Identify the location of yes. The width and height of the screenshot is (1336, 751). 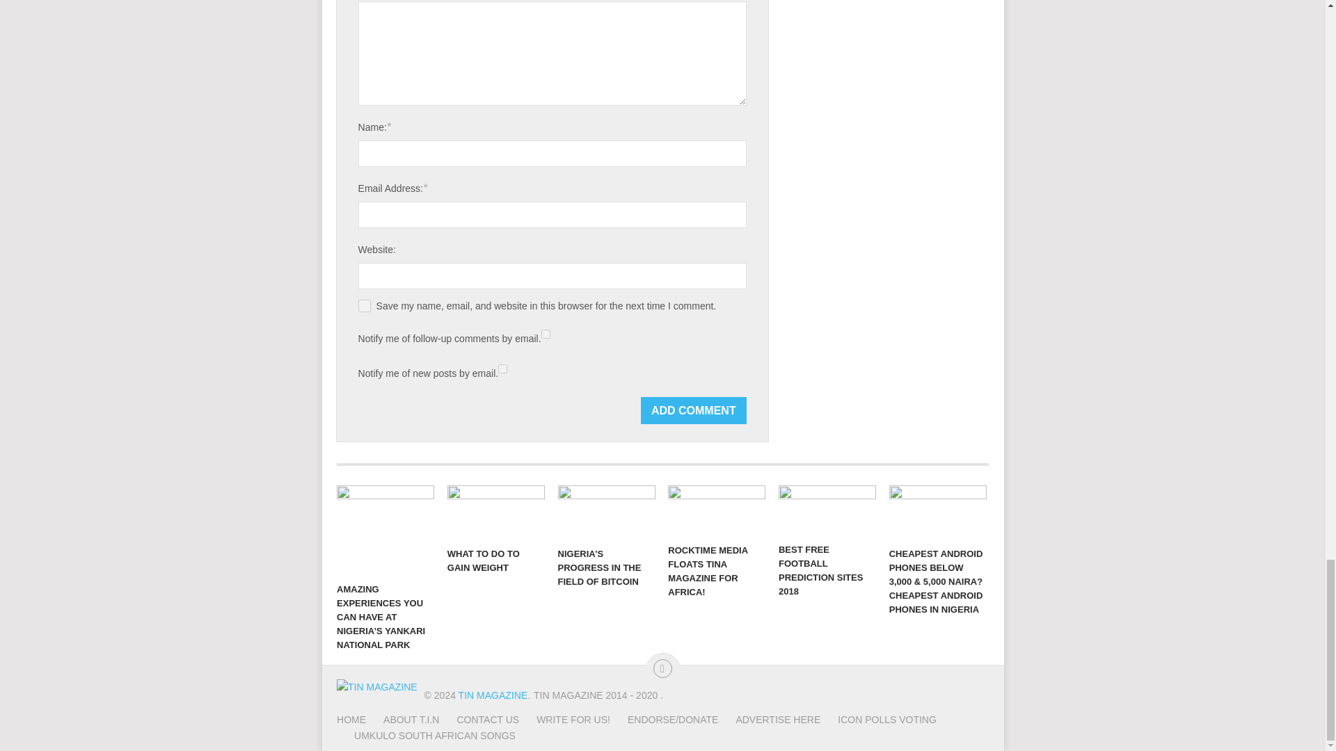
(365, 306).